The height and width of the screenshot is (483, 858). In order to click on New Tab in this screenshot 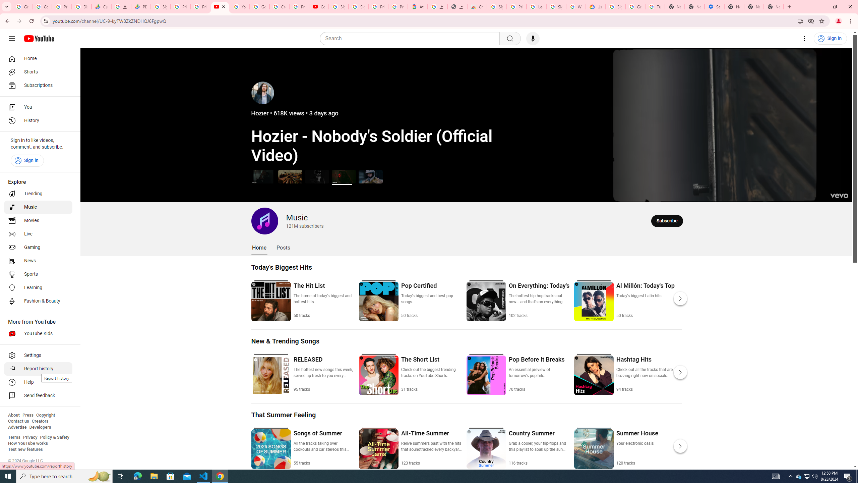, I will do `click(774, 7)`.